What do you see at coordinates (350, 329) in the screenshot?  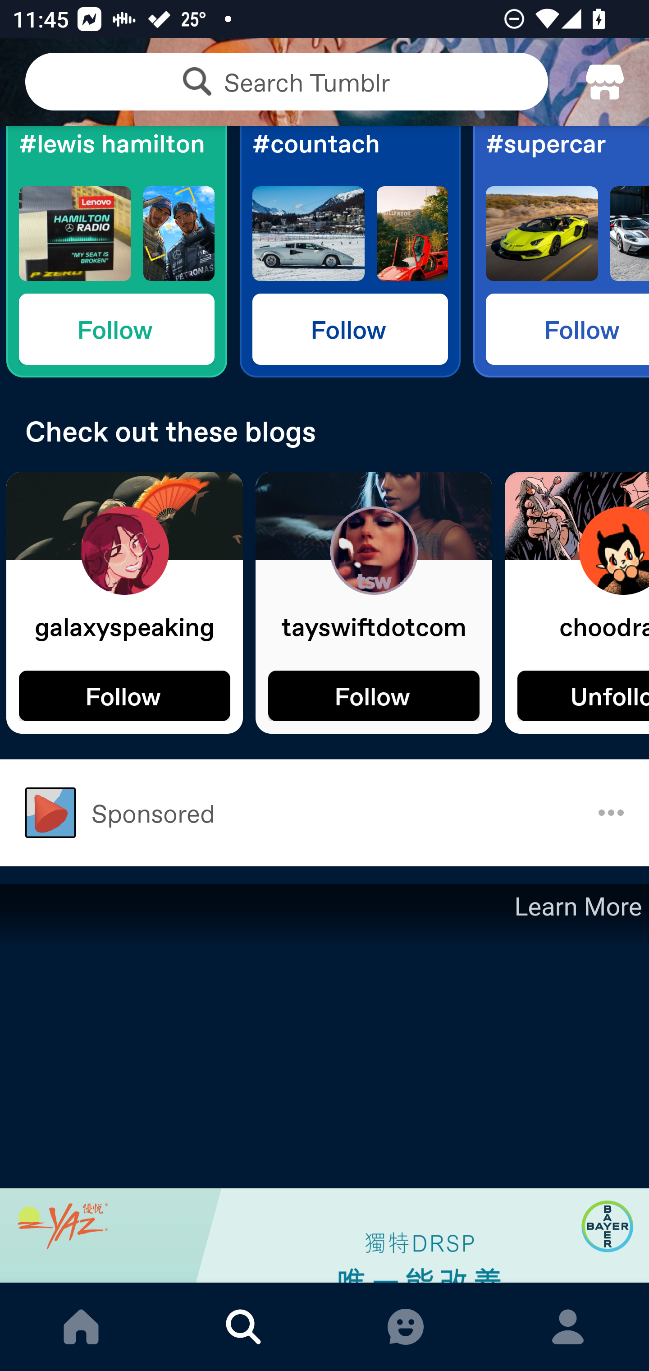 I see `Follow` at bounding box center [350, 329].